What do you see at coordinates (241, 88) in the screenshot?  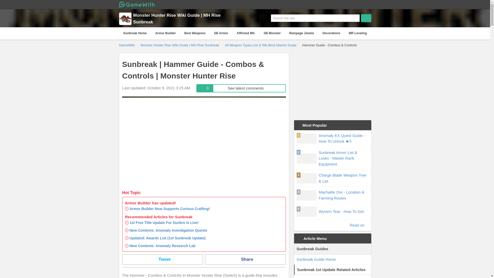 I see `Armor Builder Now Supports Curious Crafting!` at bounding box center [241, 88].